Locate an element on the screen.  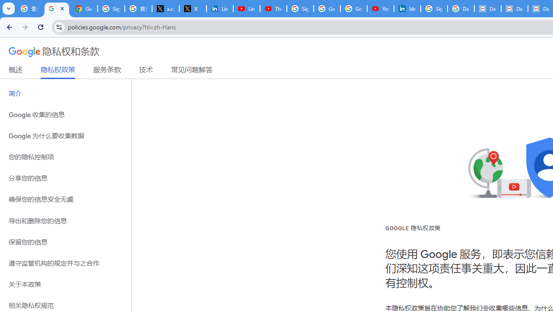
Data Privacy Framework is located at coordinates (487, 9).